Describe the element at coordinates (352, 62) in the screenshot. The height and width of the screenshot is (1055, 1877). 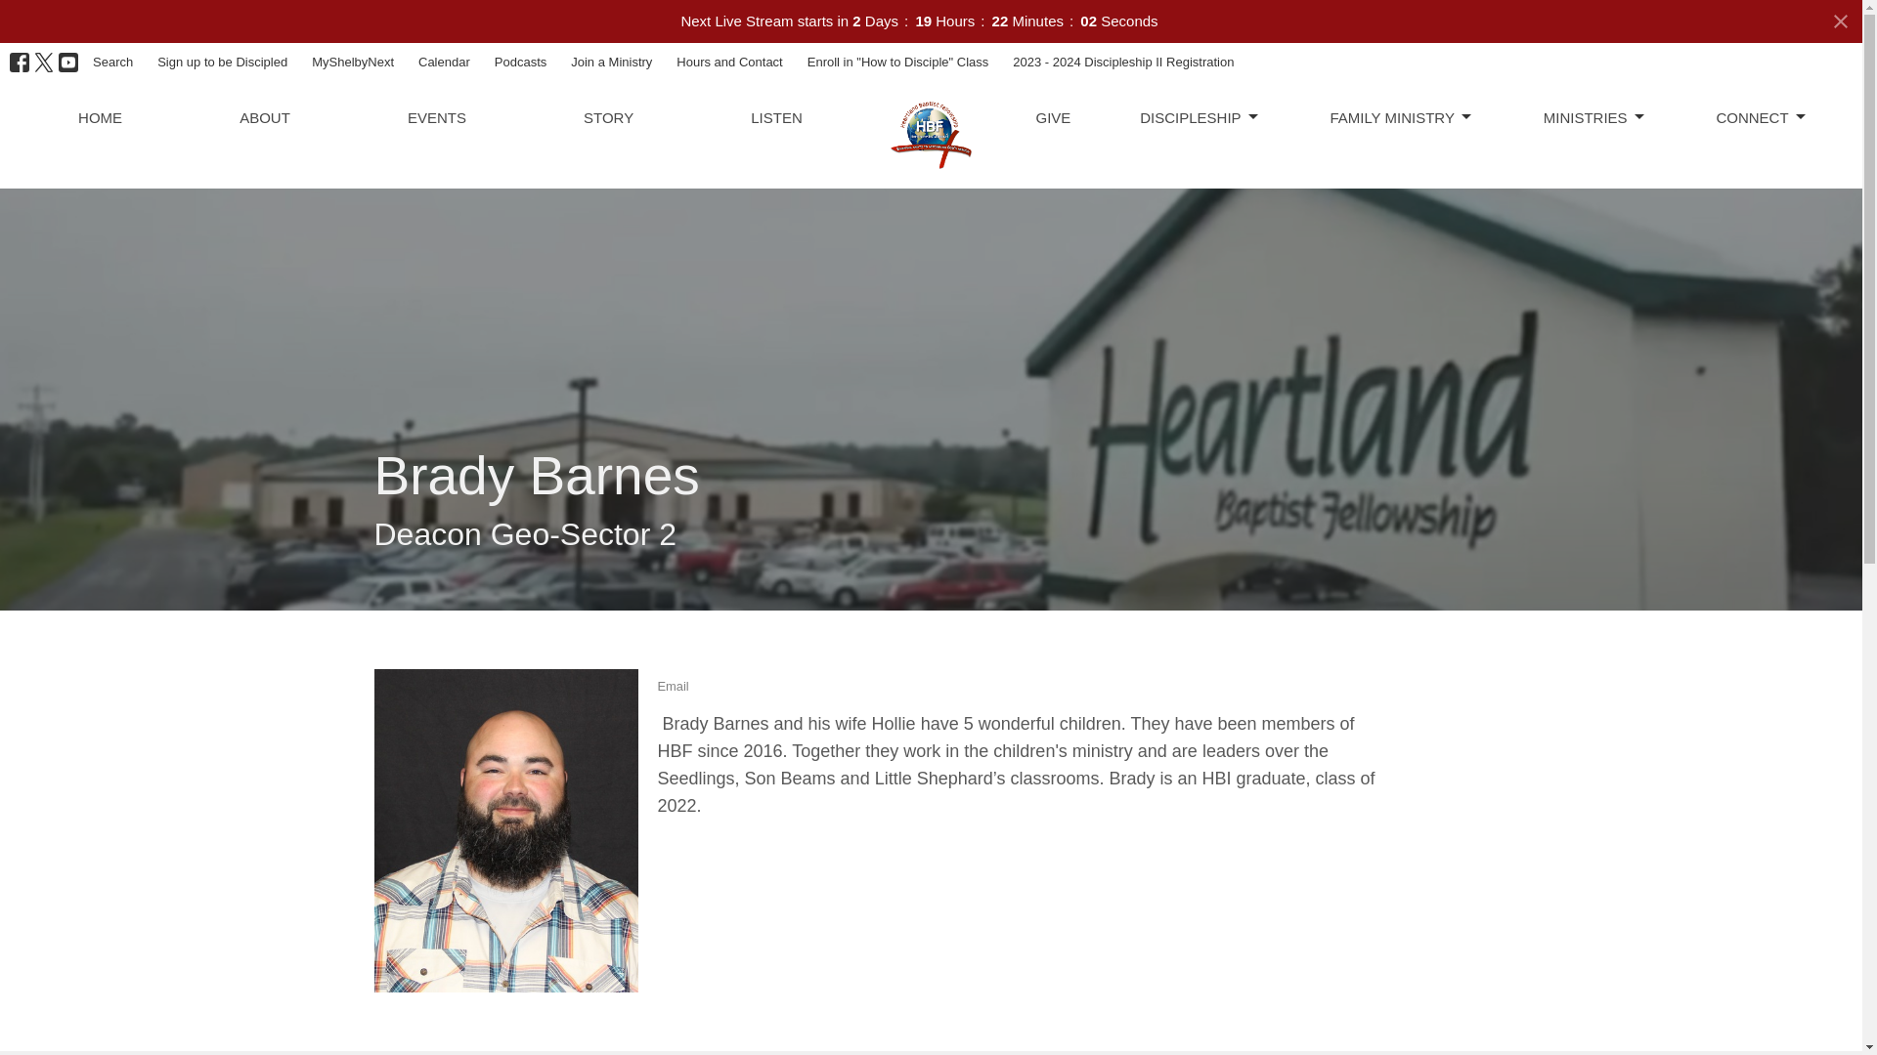
I see `MyShelbyNext` at that location.